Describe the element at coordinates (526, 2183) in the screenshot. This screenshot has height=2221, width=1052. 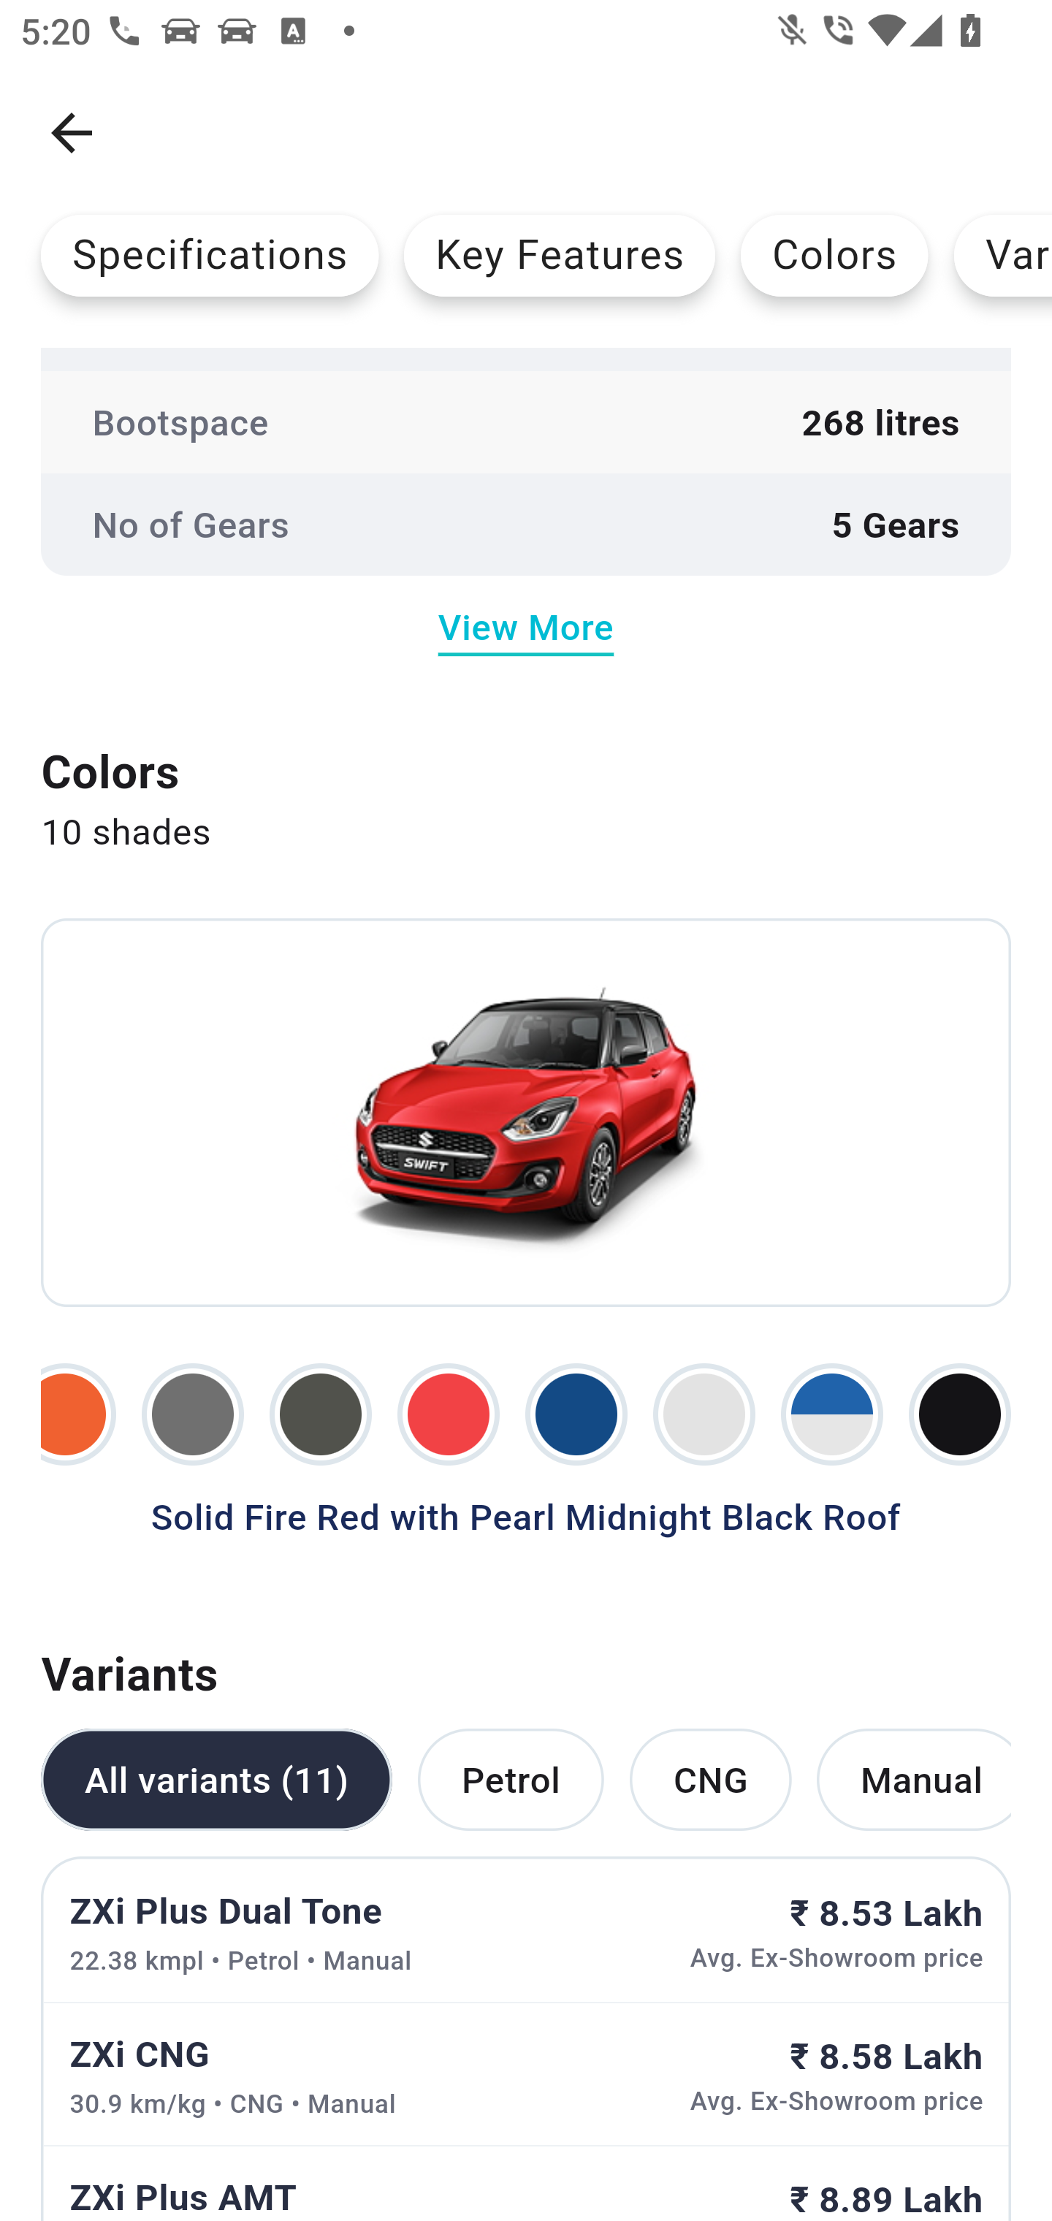
I see `ZXi Plus AMT
Avg. Ex-Showroom price ₹ 8.89 Lakh` at that location.